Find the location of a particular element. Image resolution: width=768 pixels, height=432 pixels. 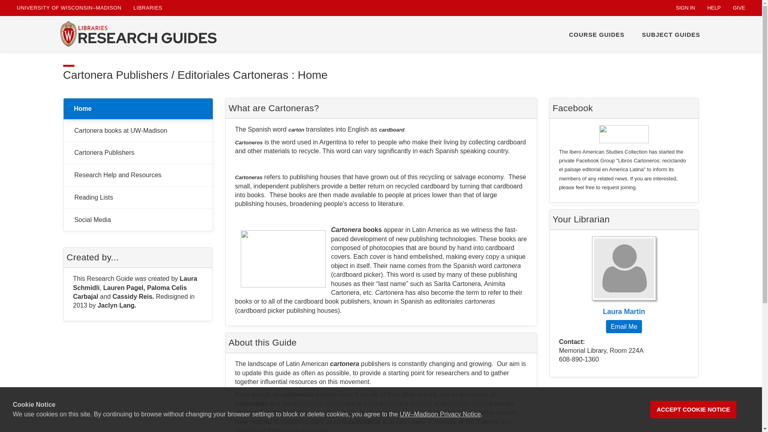

SIGN IN is located at coordinates (686, 8).